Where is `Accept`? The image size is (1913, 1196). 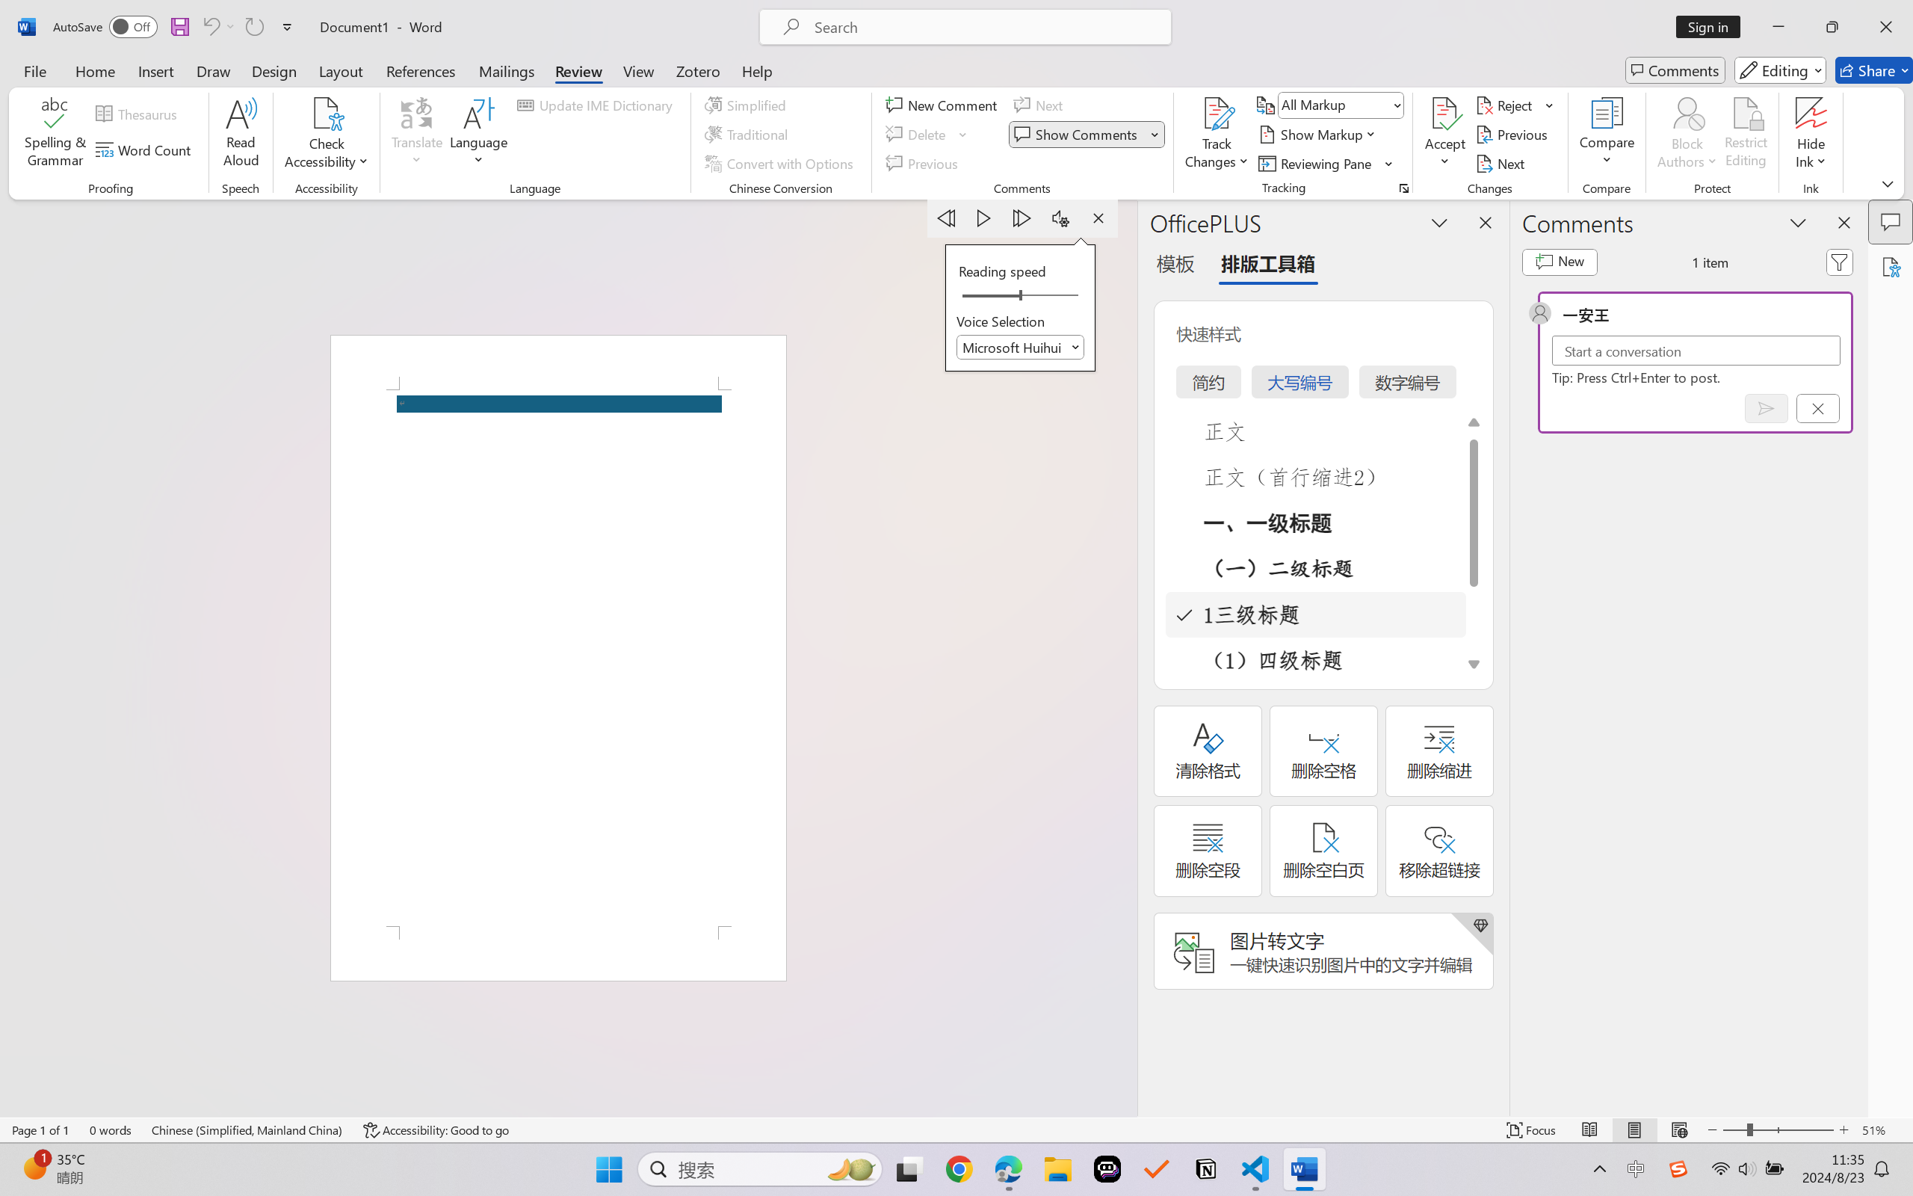
Accept is located at coordinates (1445, 135).